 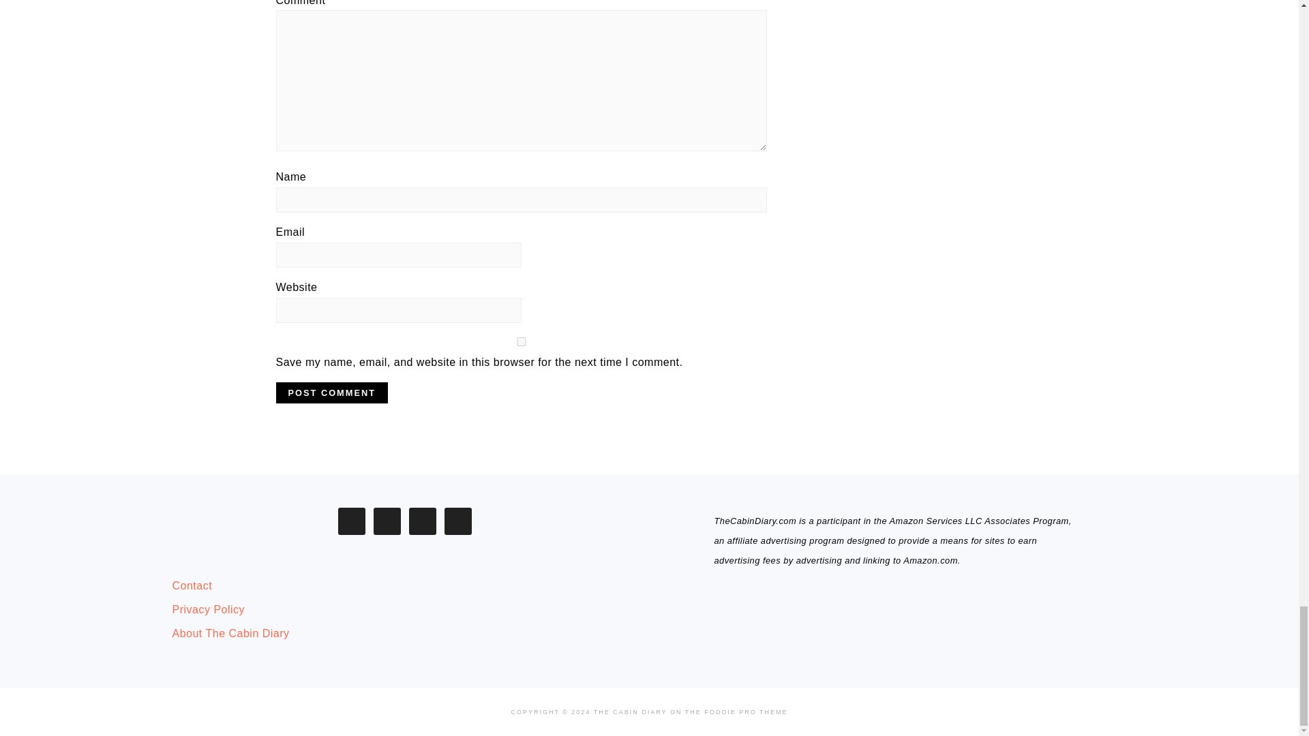 What do you see at coordinates (331, 393) in the screenshot?
I see `Post Comment` at bounding box center [331, 393].